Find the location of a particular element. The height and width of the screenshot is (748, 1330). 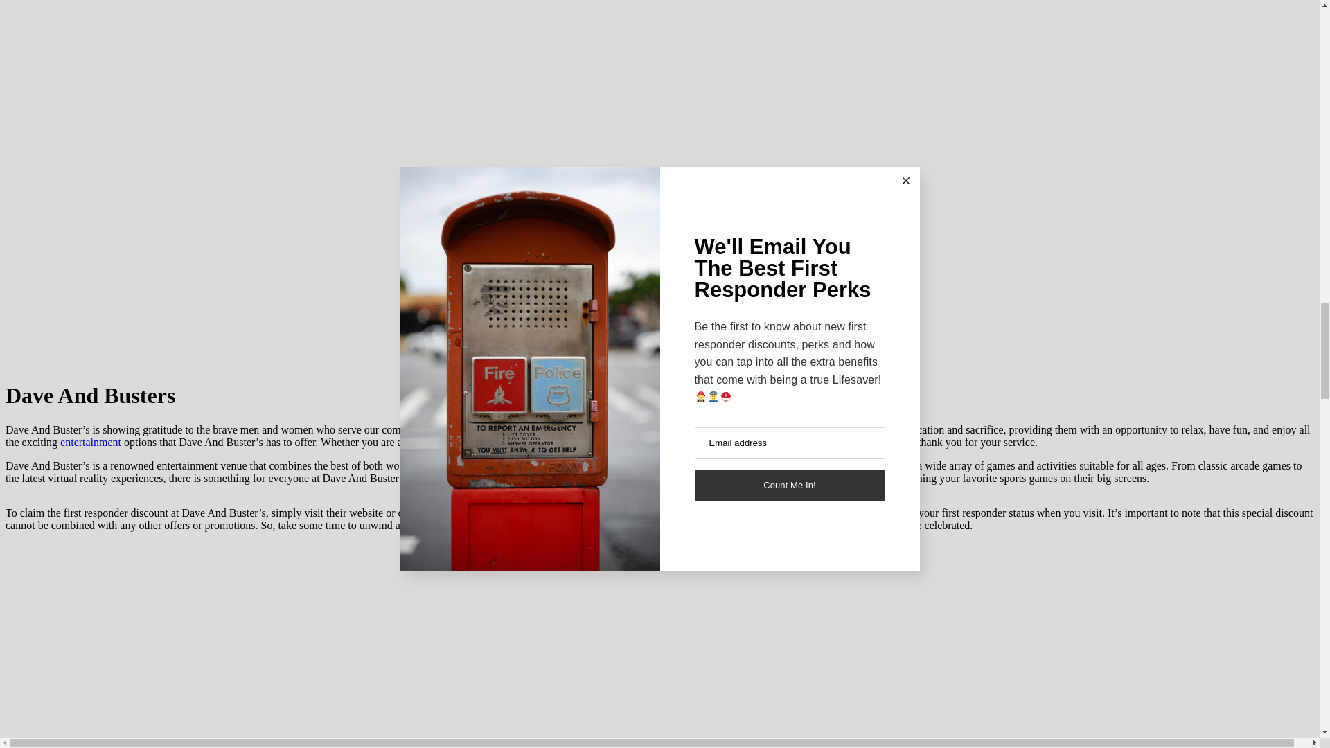

entertainment is located at coordinates (90, 442).